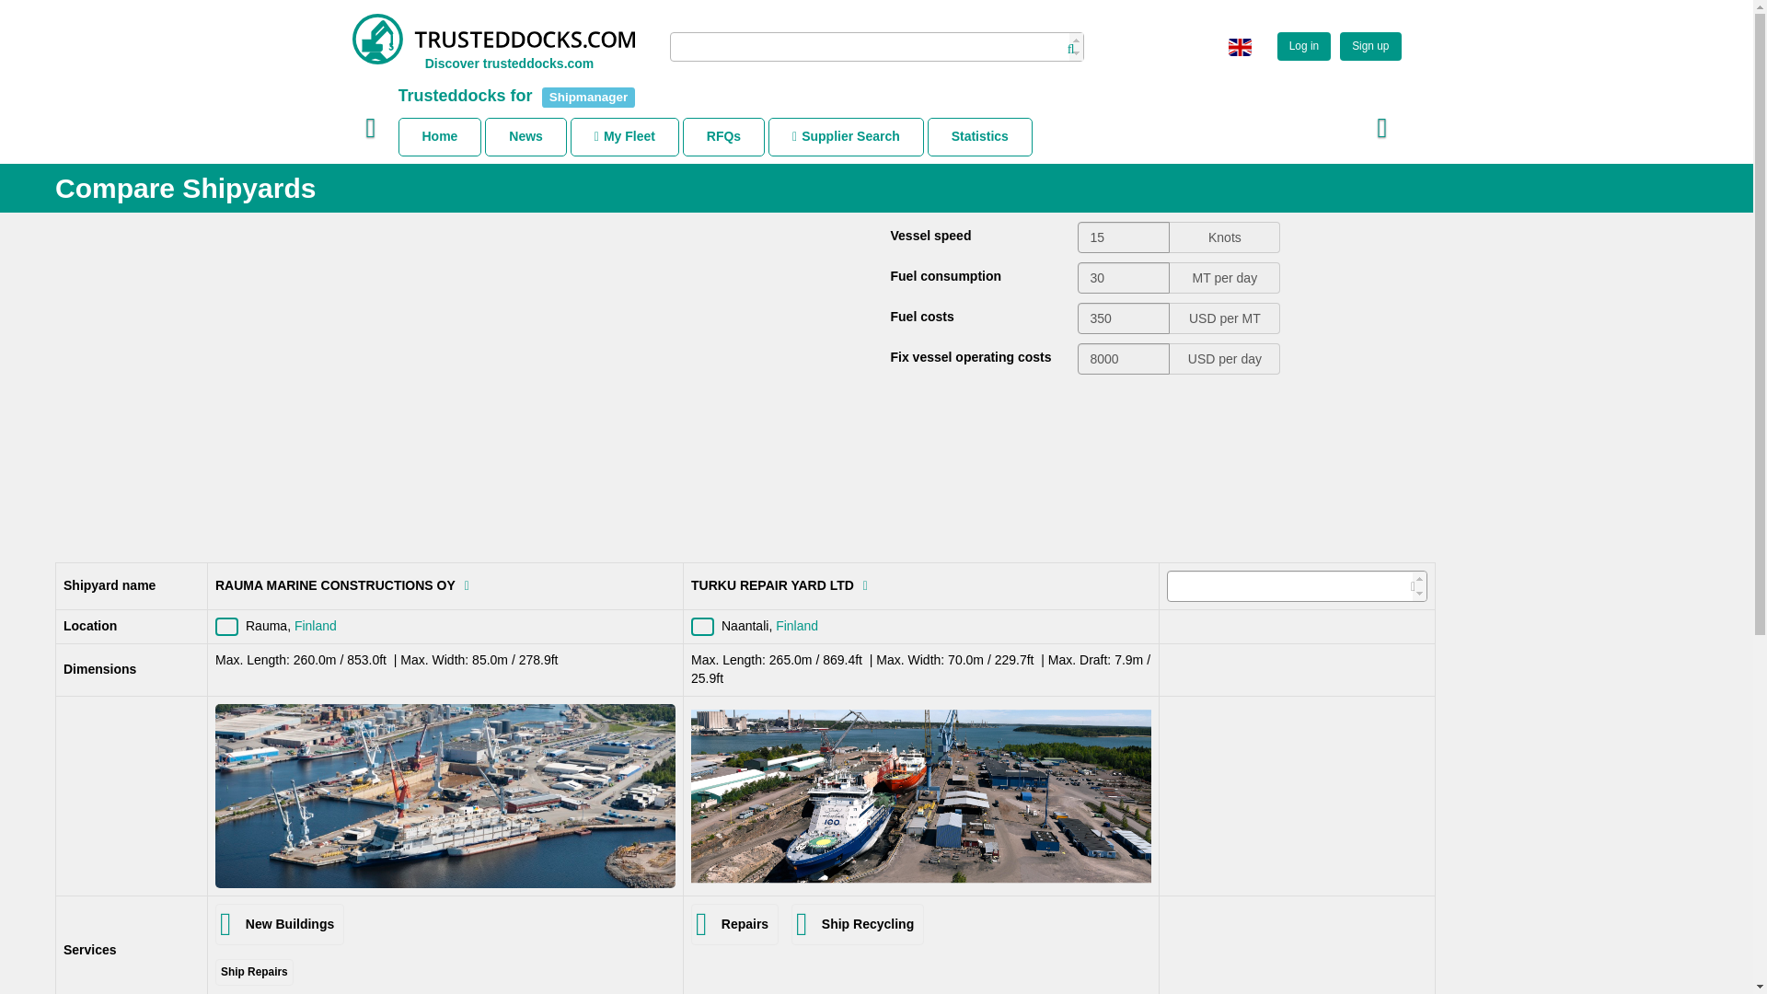 Image resolution: width=1767 pixels, height=994 pixels. Describe the element at coordinates (723, 136) in the screenshot. I see `RFQs` at that location.